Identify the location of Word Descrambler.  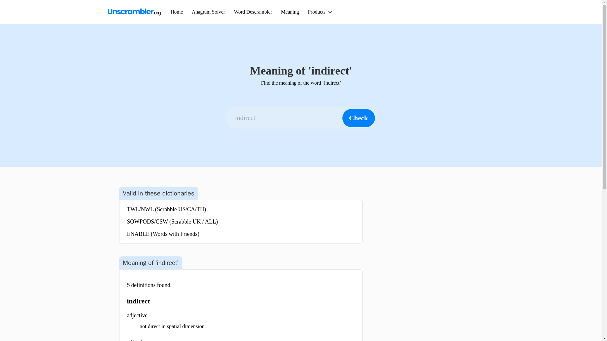
(253, 12).